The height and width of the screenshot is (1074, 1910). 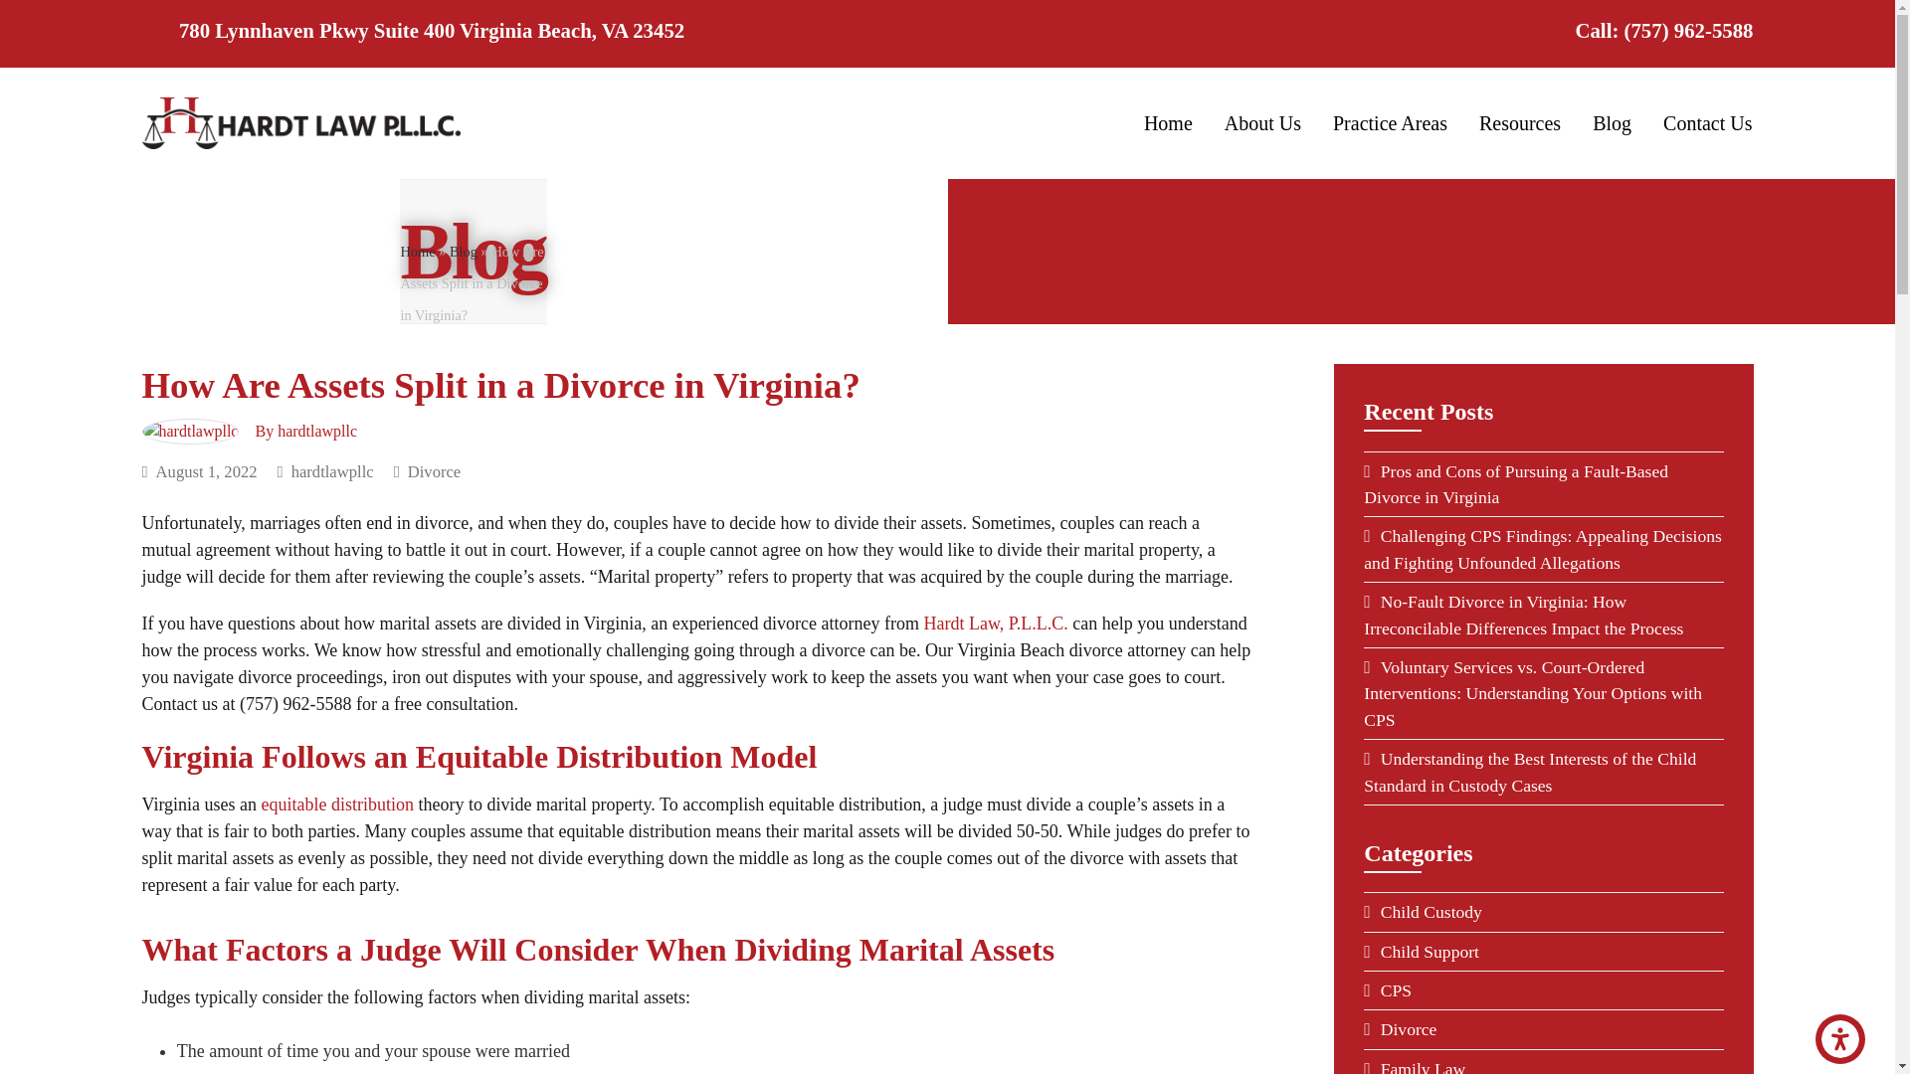 I want to click on hardtlawpllc, so click(x=332, y=471).